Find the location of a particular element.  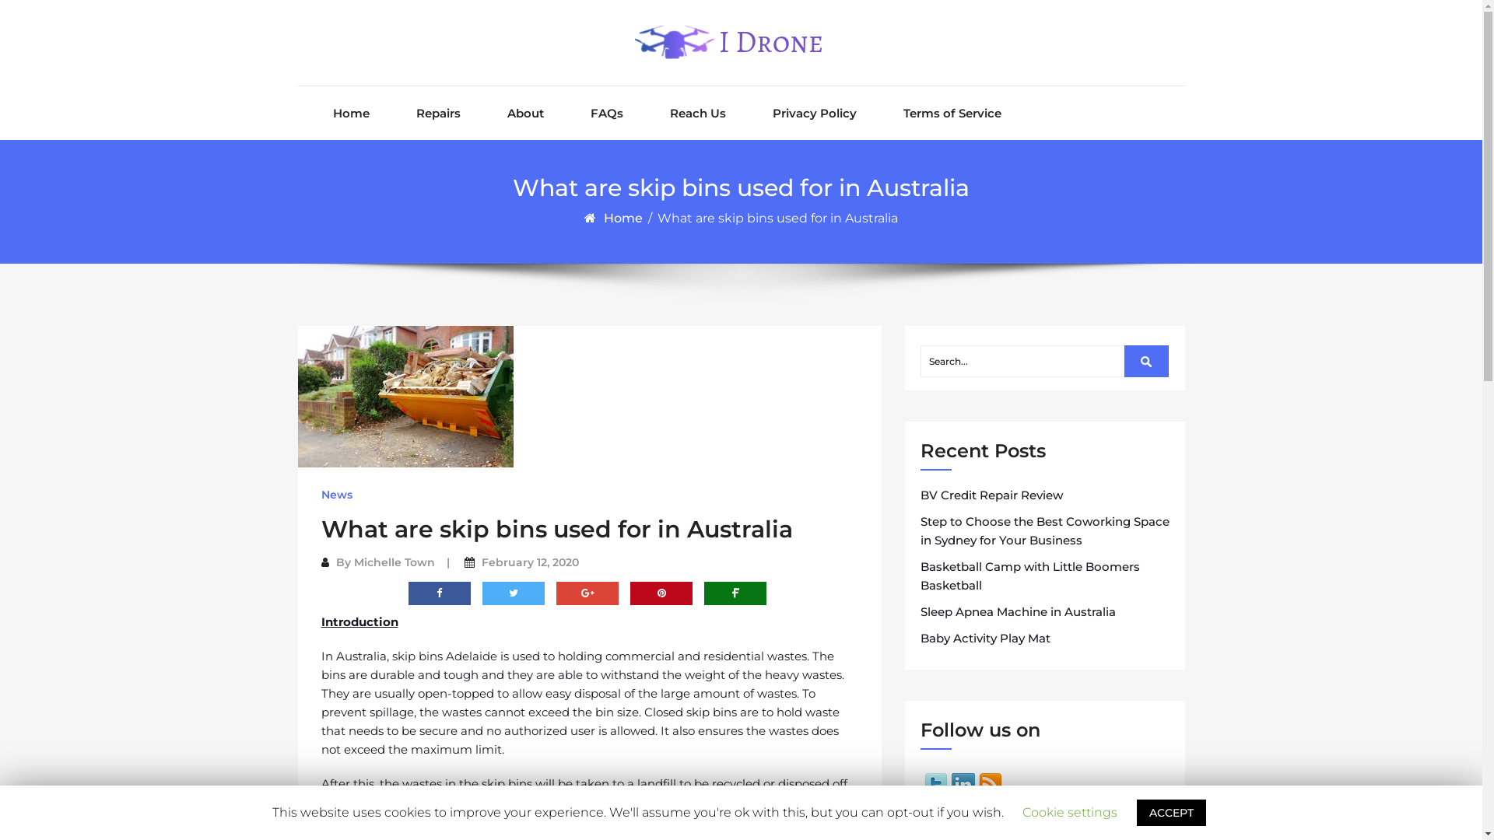

News is located at coordinates (336, 495).